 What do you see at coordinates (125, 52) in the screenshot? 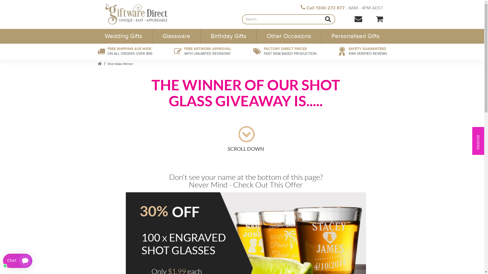
I see `FREE SHIPPING AUS WIDE
ON ALL ORDERS OVER $99` at bounding box center [125, 52].